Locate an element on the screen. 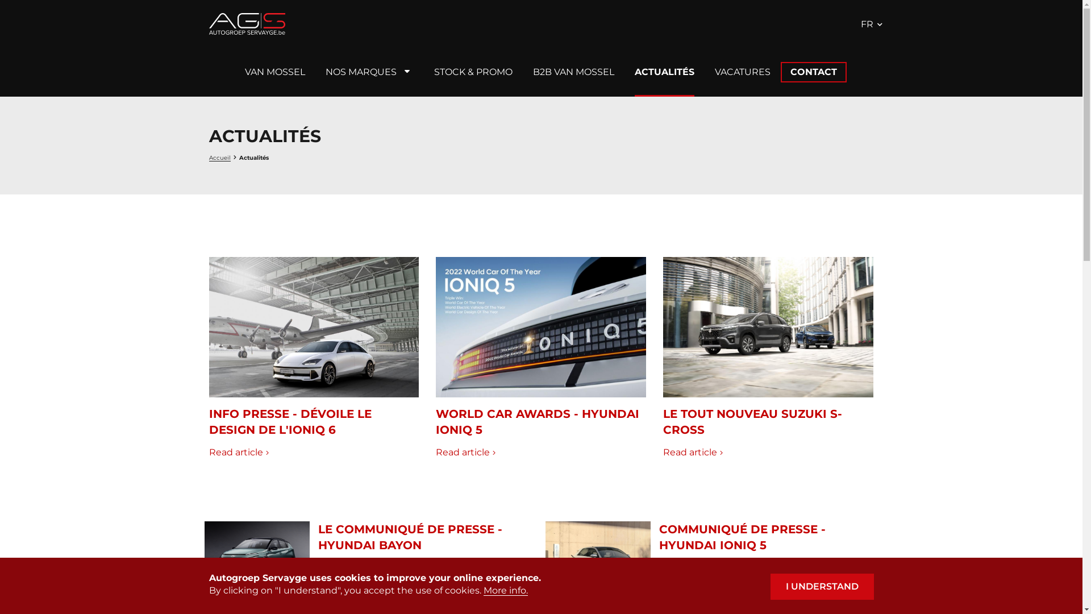 Image resolution: width=1091 pixels, height=614 pixels. Read article is located at coordinates (466, 453).